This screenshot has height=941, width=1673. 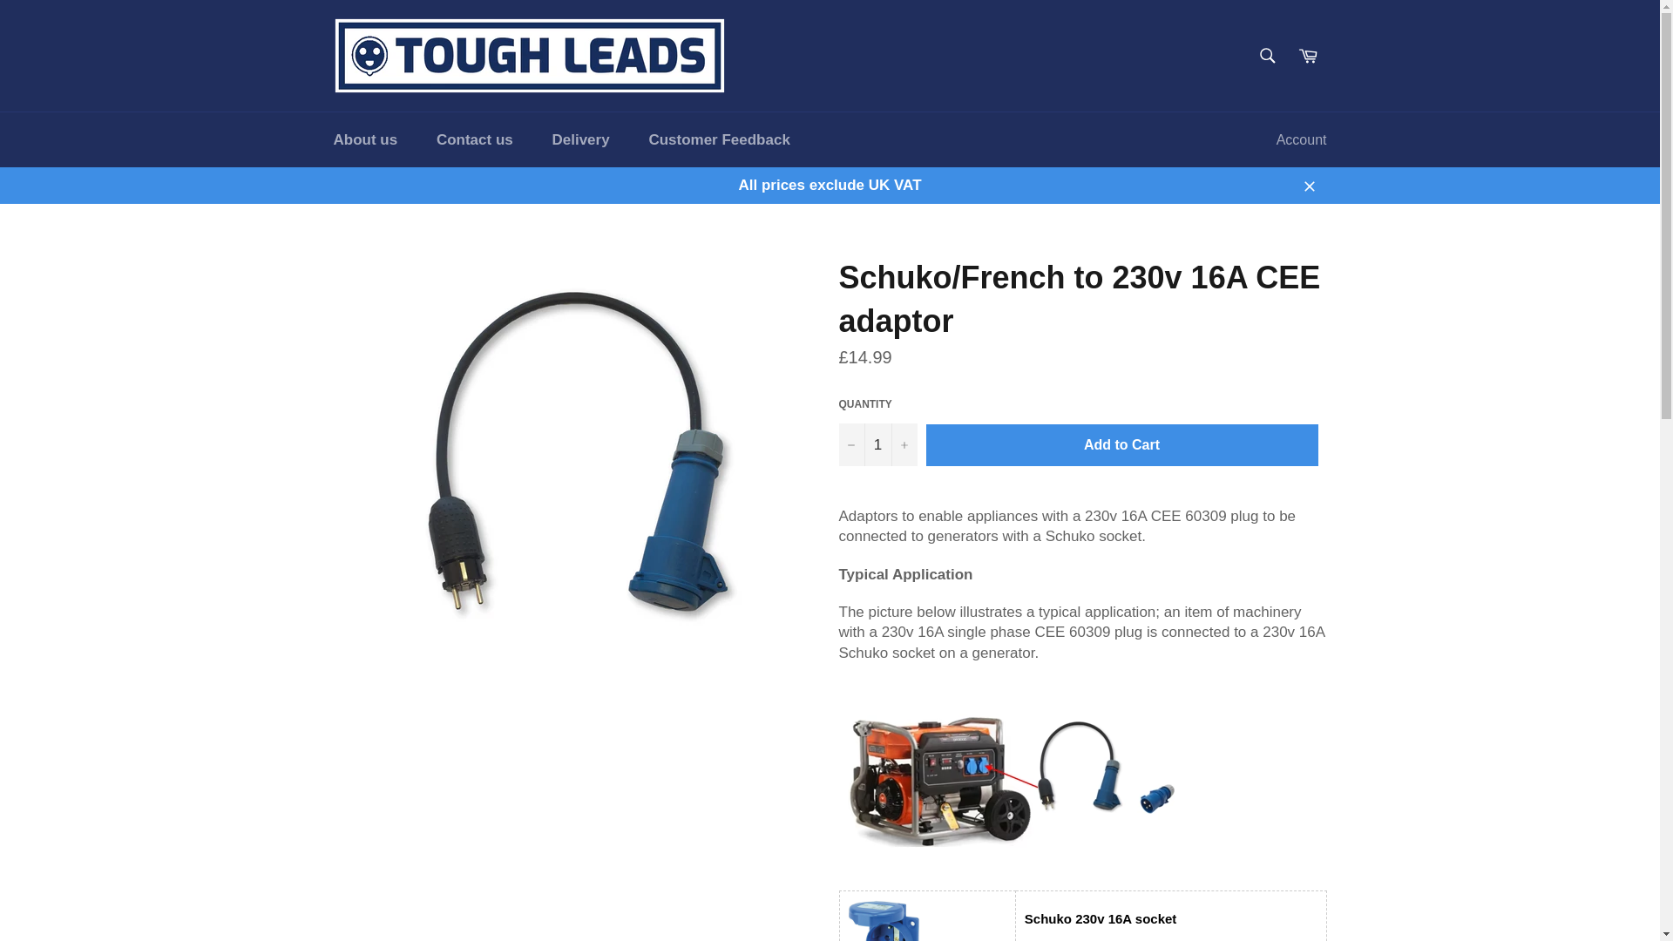 What do you see at coordinates (877, 444) in the screenshot?
I see `1` at bounding box center [877, 444].